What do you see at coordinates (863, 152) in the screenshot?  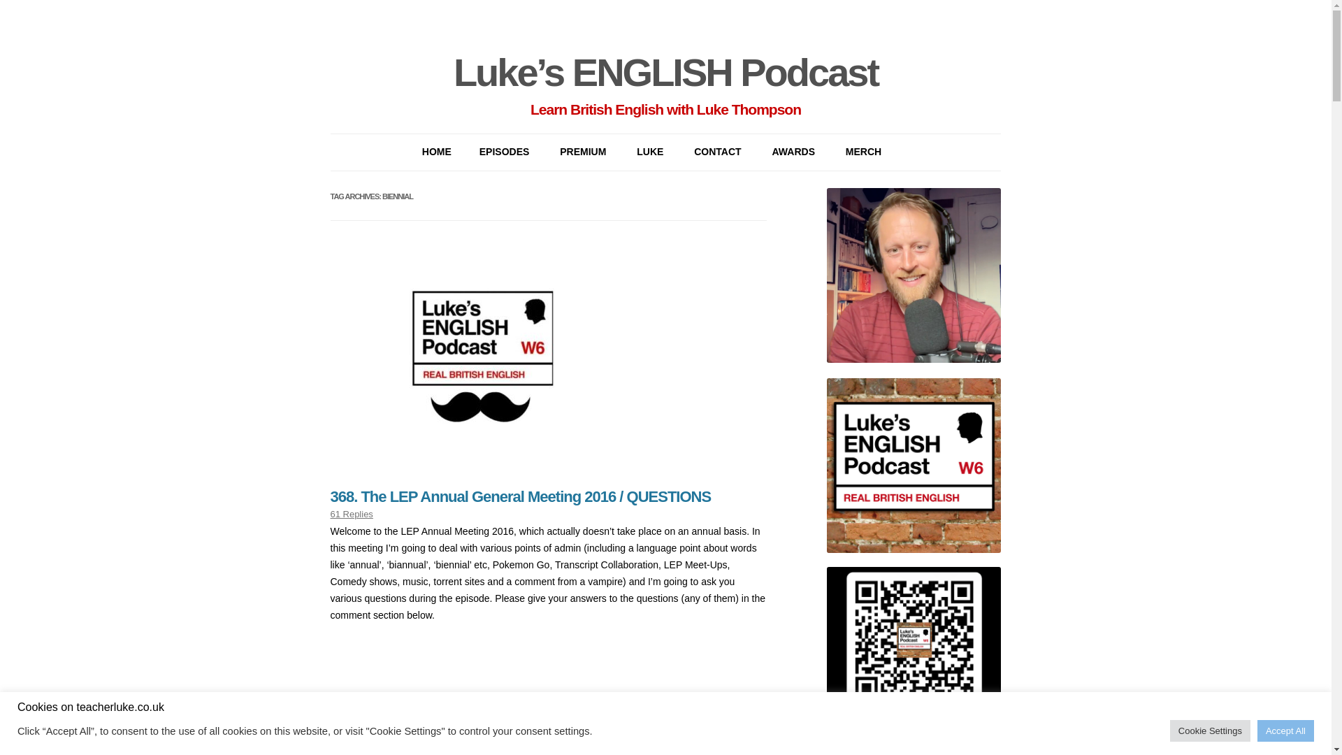 I see `MERCH` at bounding box center [863, 152].